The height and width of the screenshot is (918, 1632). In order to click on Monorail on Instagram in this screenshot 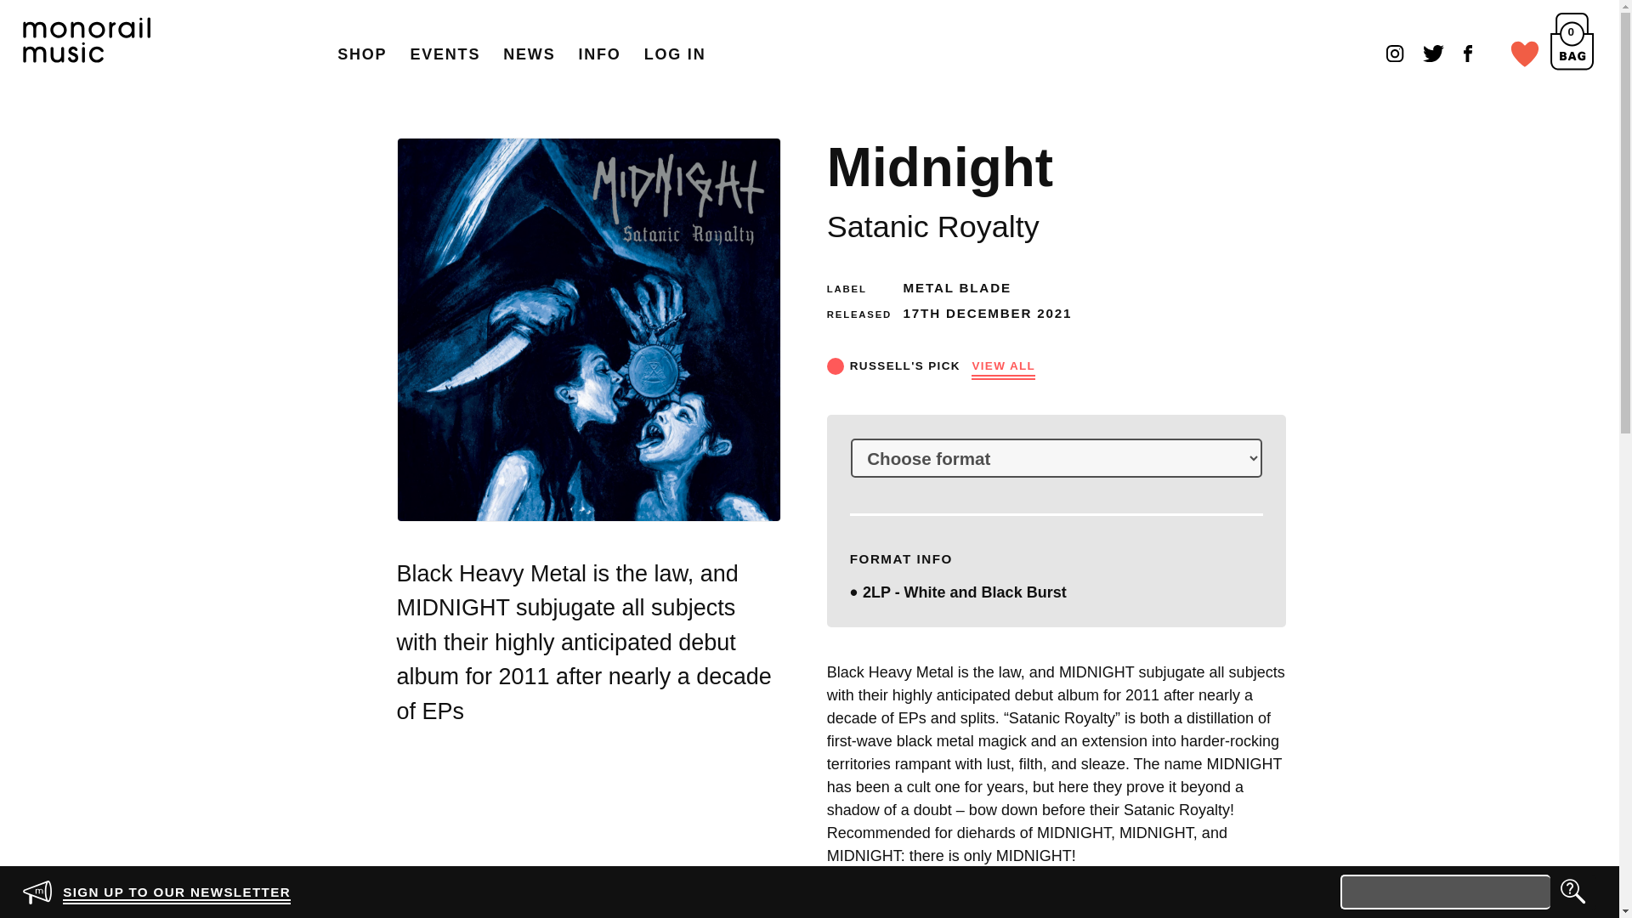, I will do `click(1394, 53)`.